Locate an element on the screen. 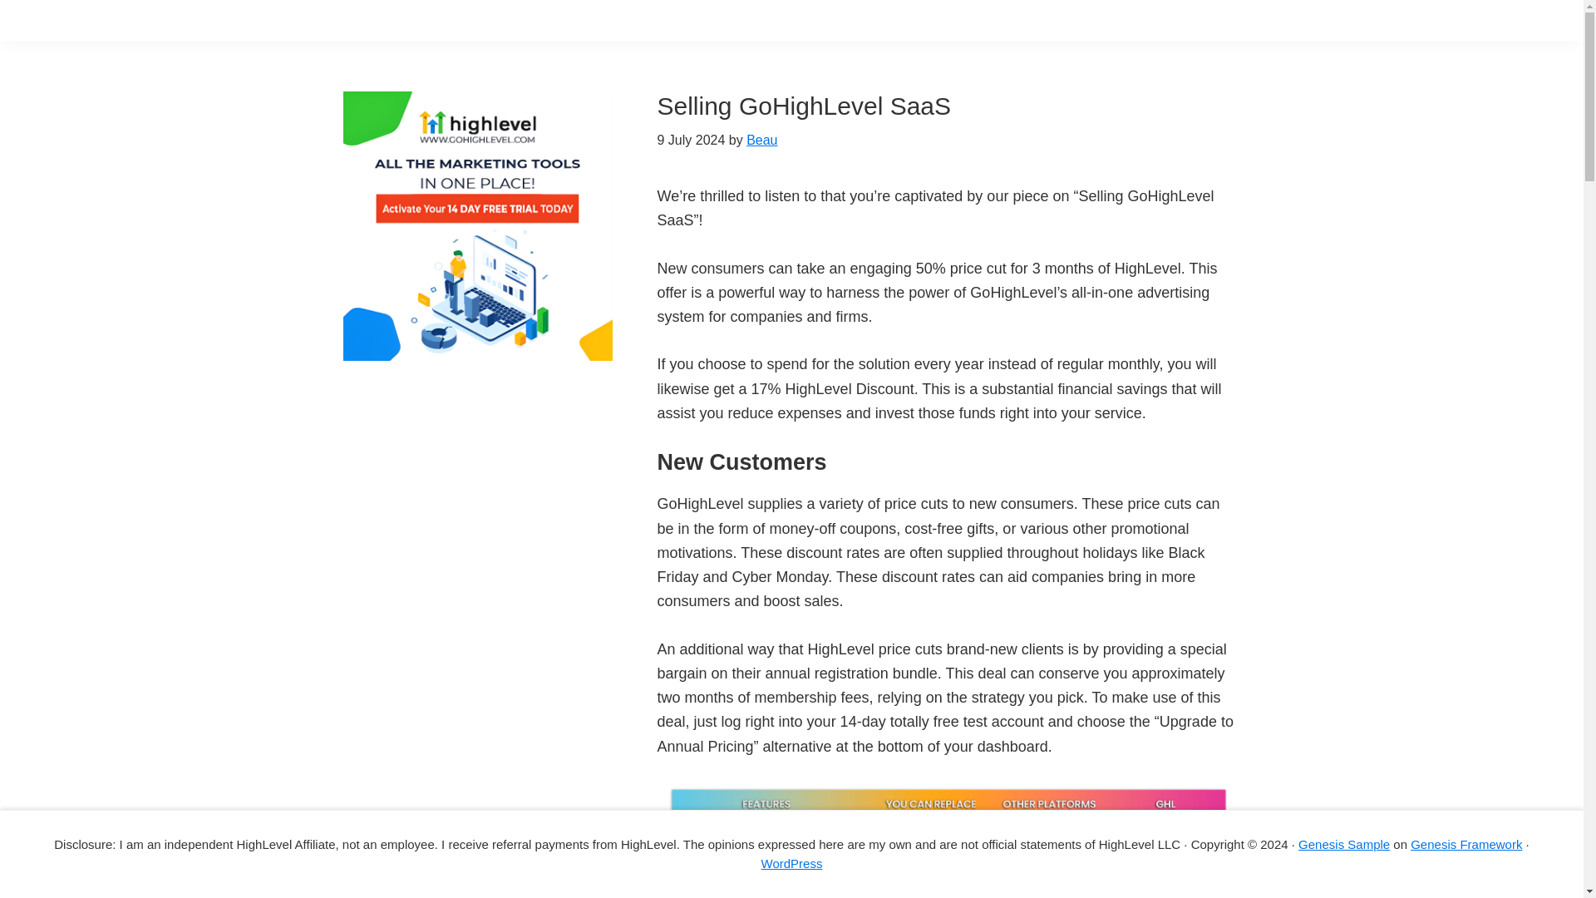 This screenshot has height=898, width=1596. Beau is located at coordinates (761, 140).